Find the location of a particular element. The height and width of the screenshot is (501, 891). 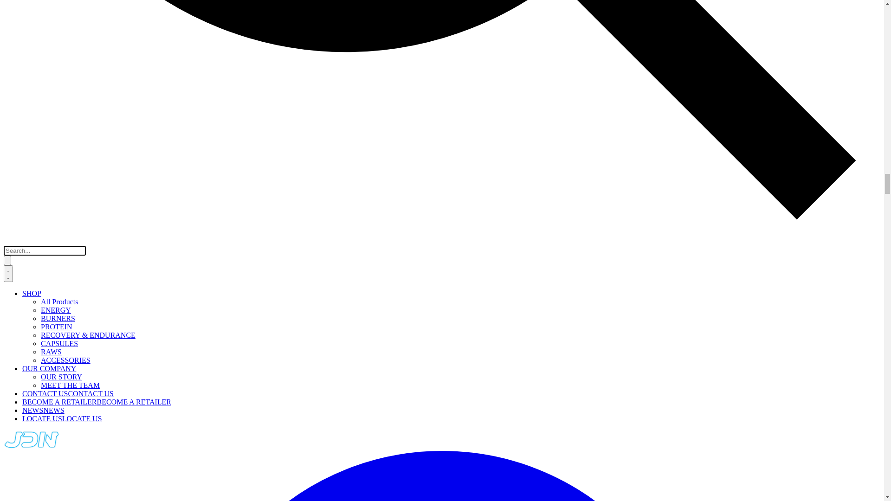

PROTEIN is located at coordinates (19, 60).